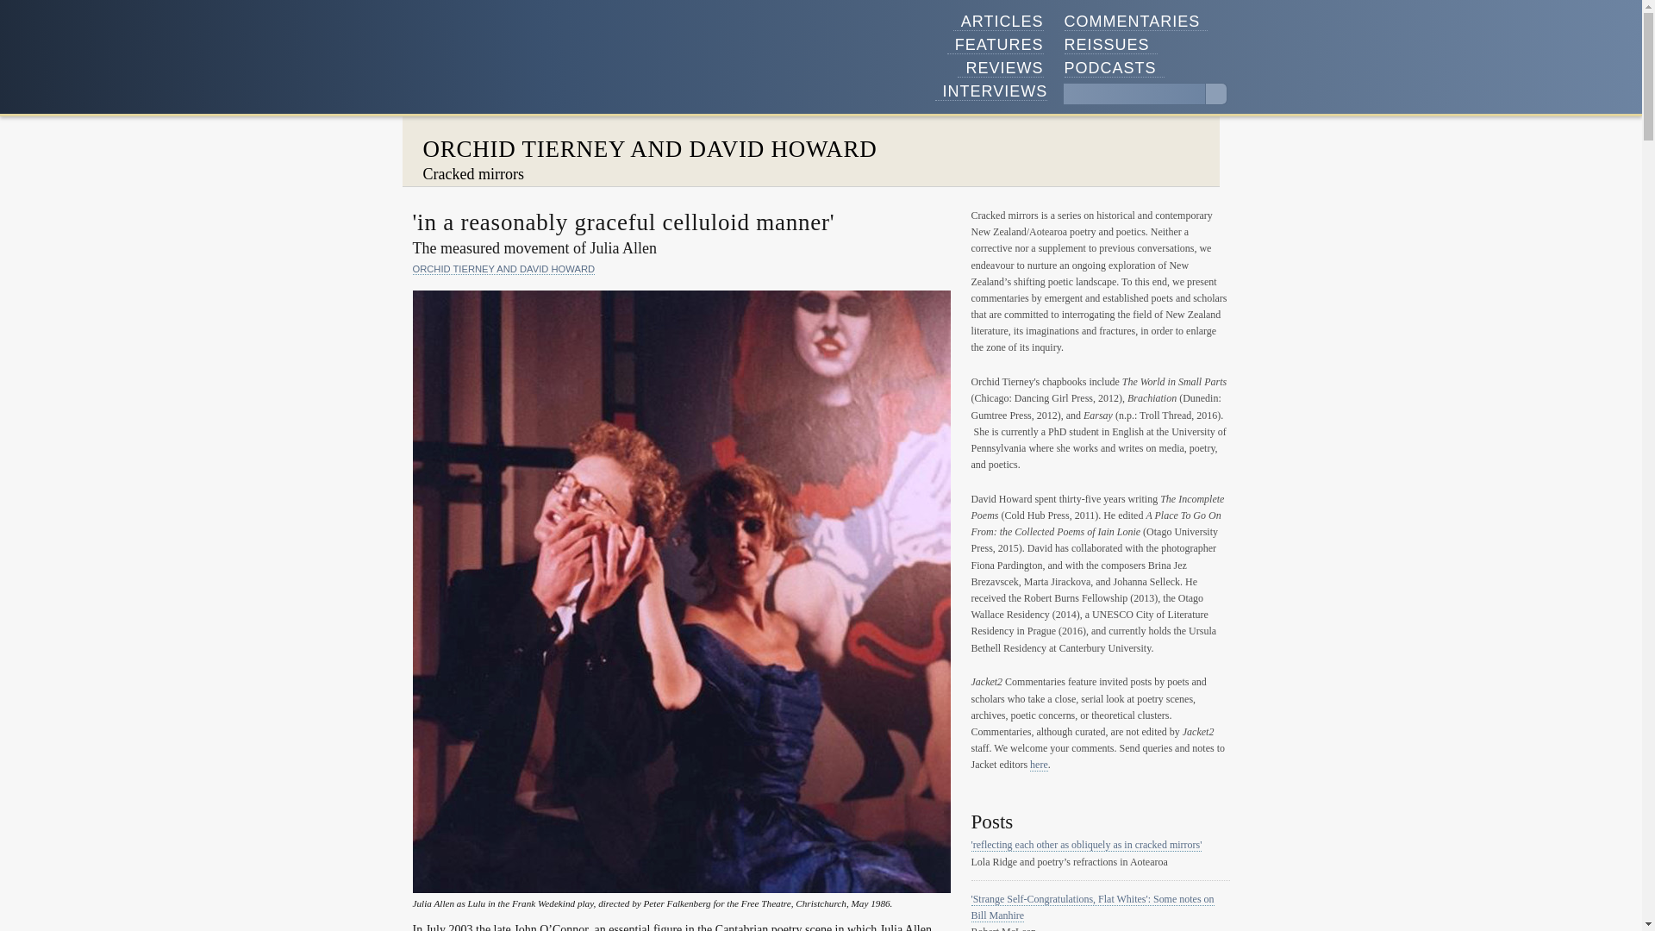 This screenshot has height=931, width=1655. I want to click on Reviews, so click(1000, 68).